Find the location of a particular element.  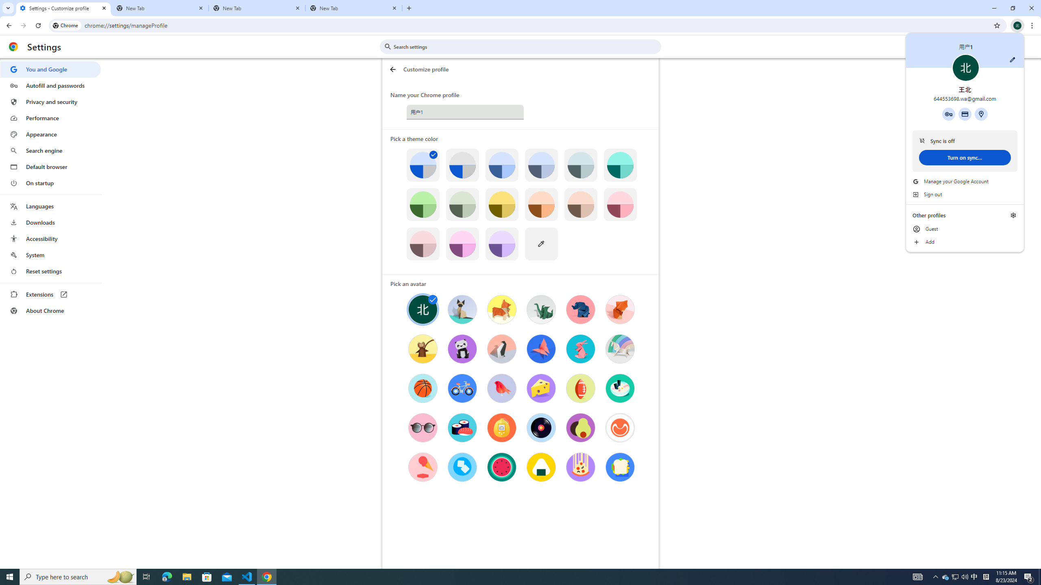

Settings - Customize profile is located at coordinates (354, 8).